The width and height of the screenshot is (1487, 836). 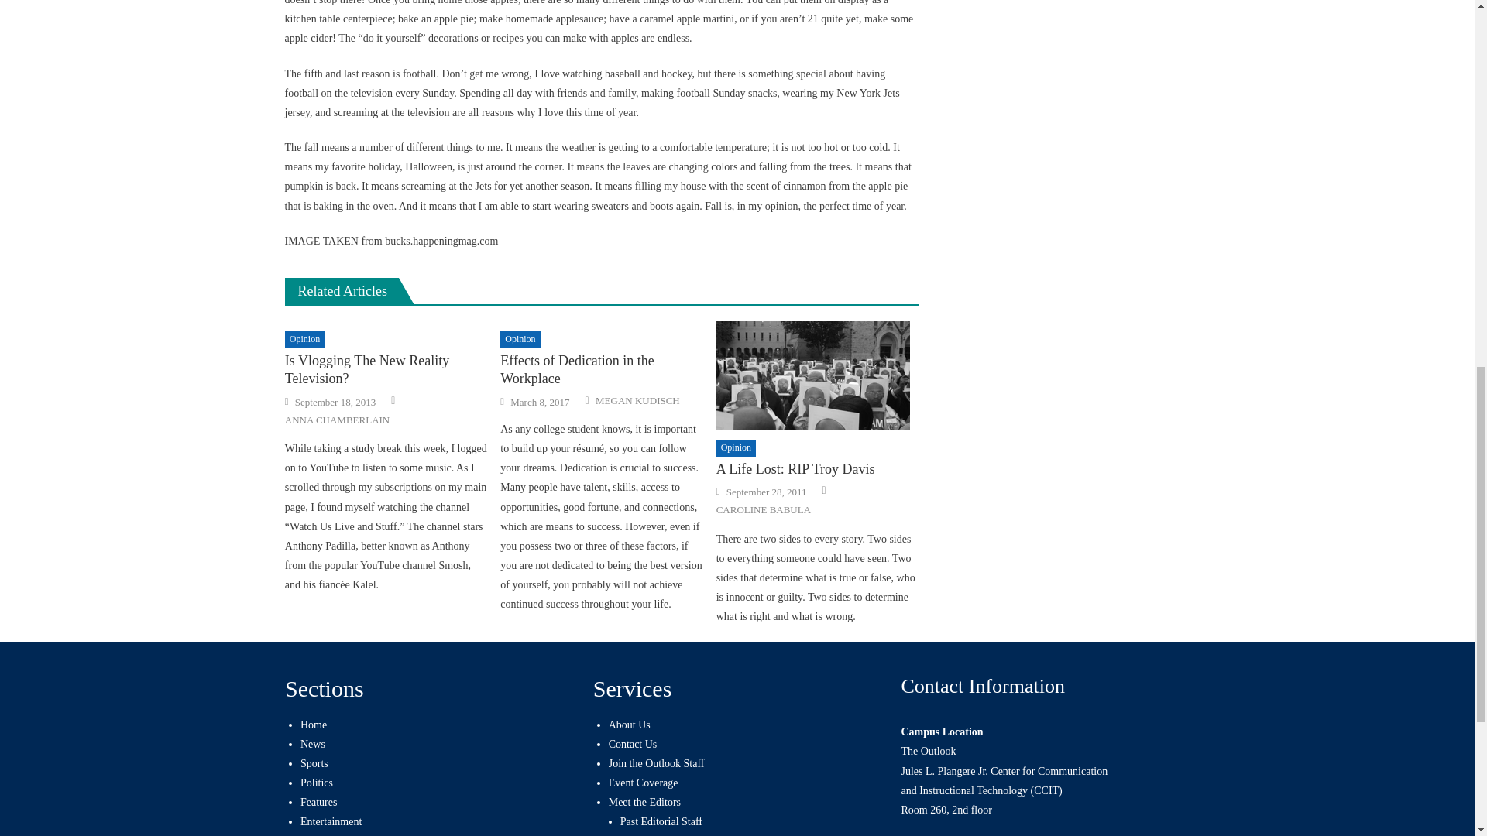 What do you see at coordinates (519, 339) in the screenshot?
I see `Opinion` at bounding box center [519, 339].